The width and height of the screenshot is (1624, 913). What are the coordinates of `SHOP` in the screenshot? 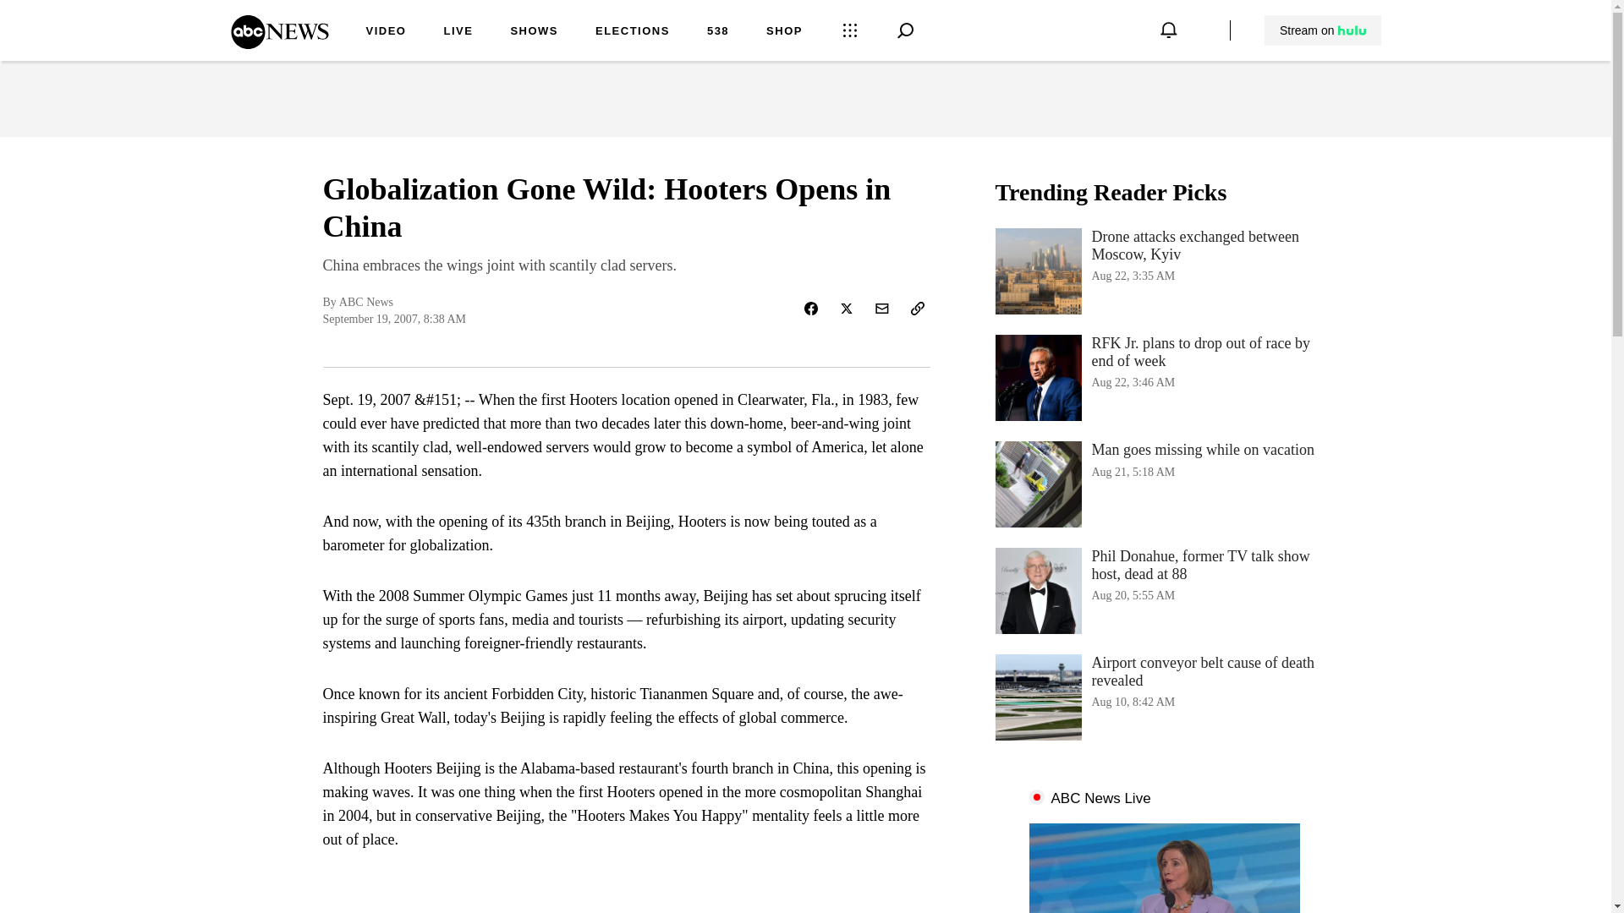 It's located at (784, 32).